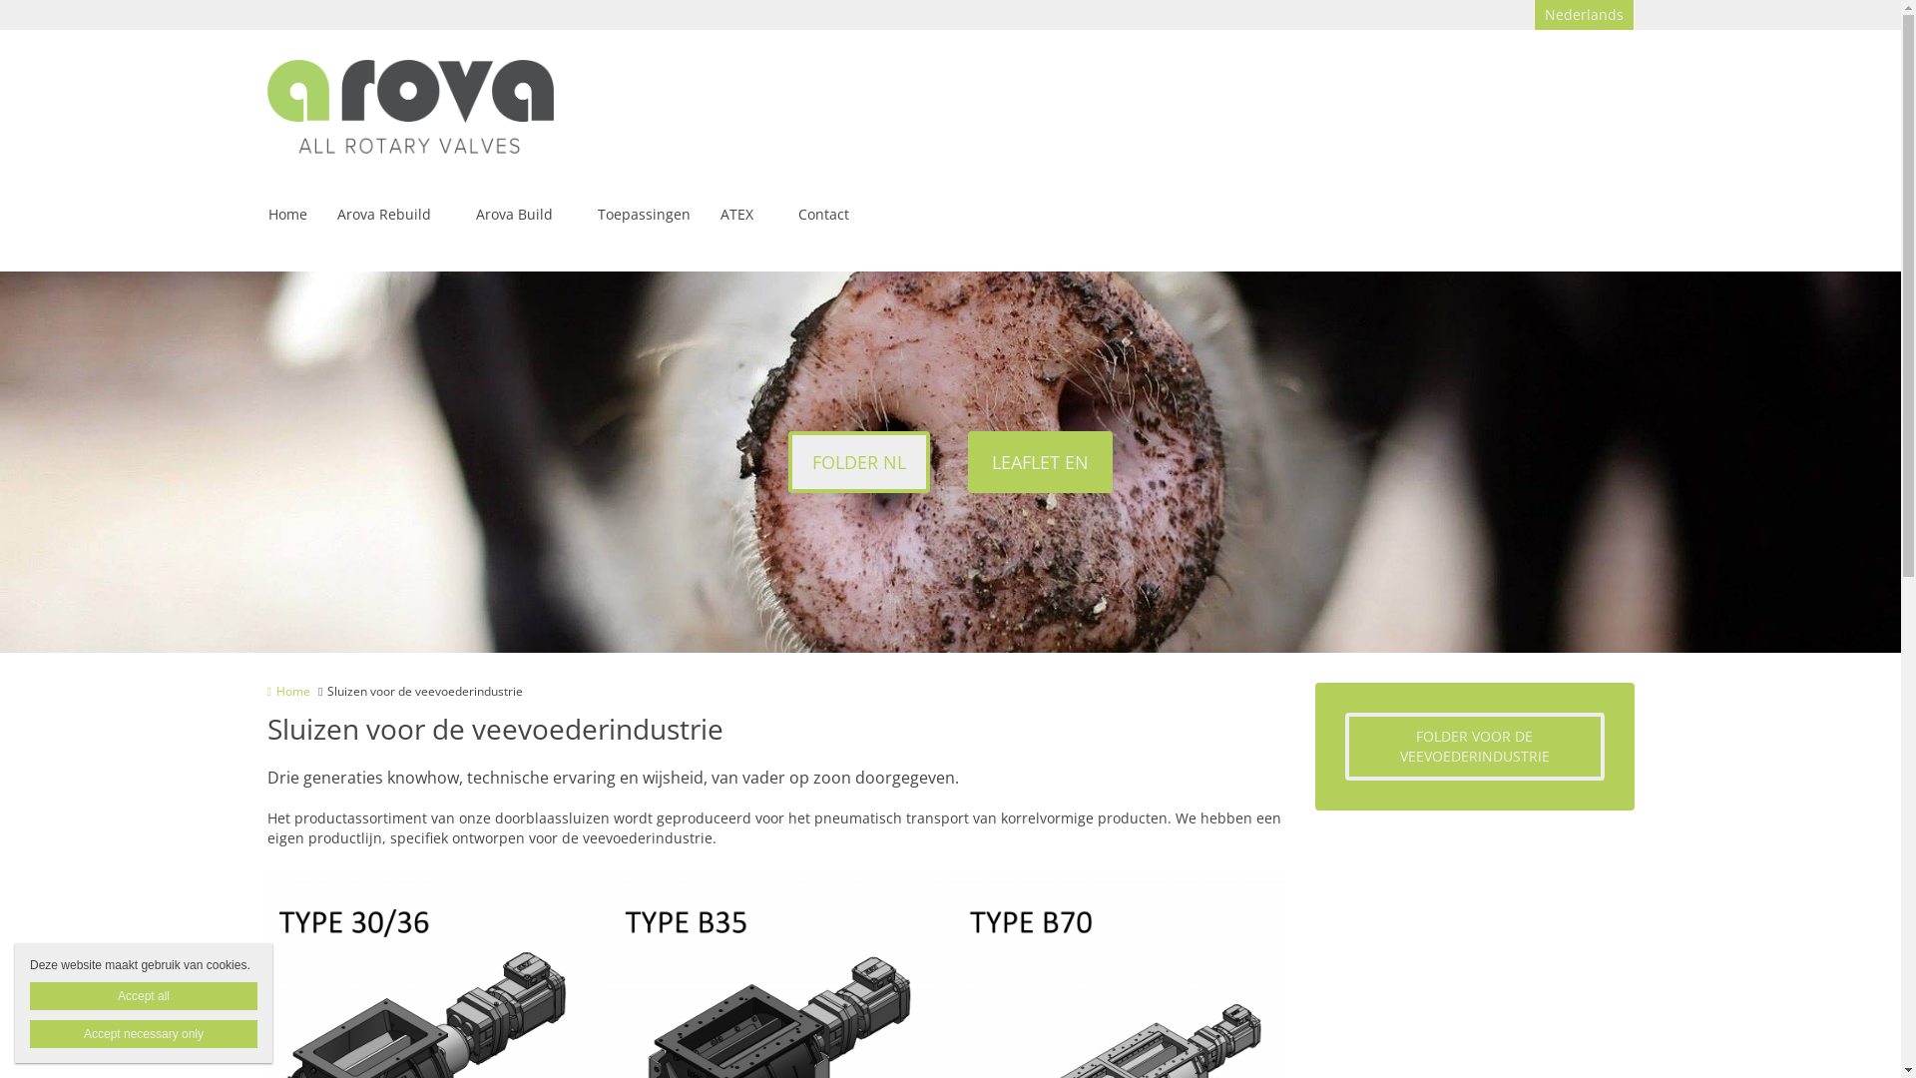 The width and height of the screenshot is (1916, 1078). I want to click on Home | Arova Sluizen, so click(441, 110).